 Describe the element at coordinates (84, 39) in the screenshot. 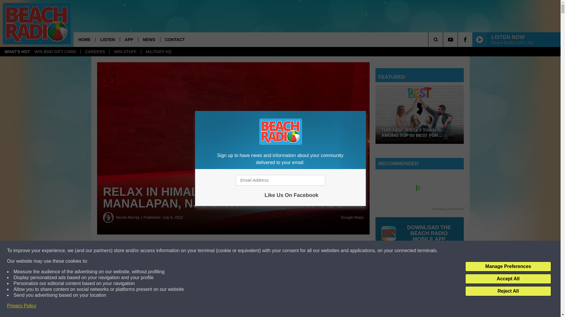

I see `HOME` at that location.